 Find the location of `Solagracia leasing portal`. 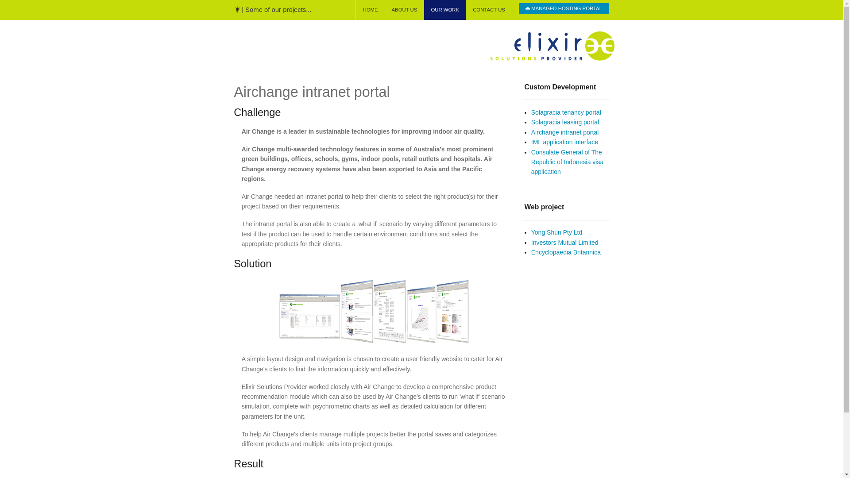

Solagracia leasing portal is located at coordinates (565, 122).